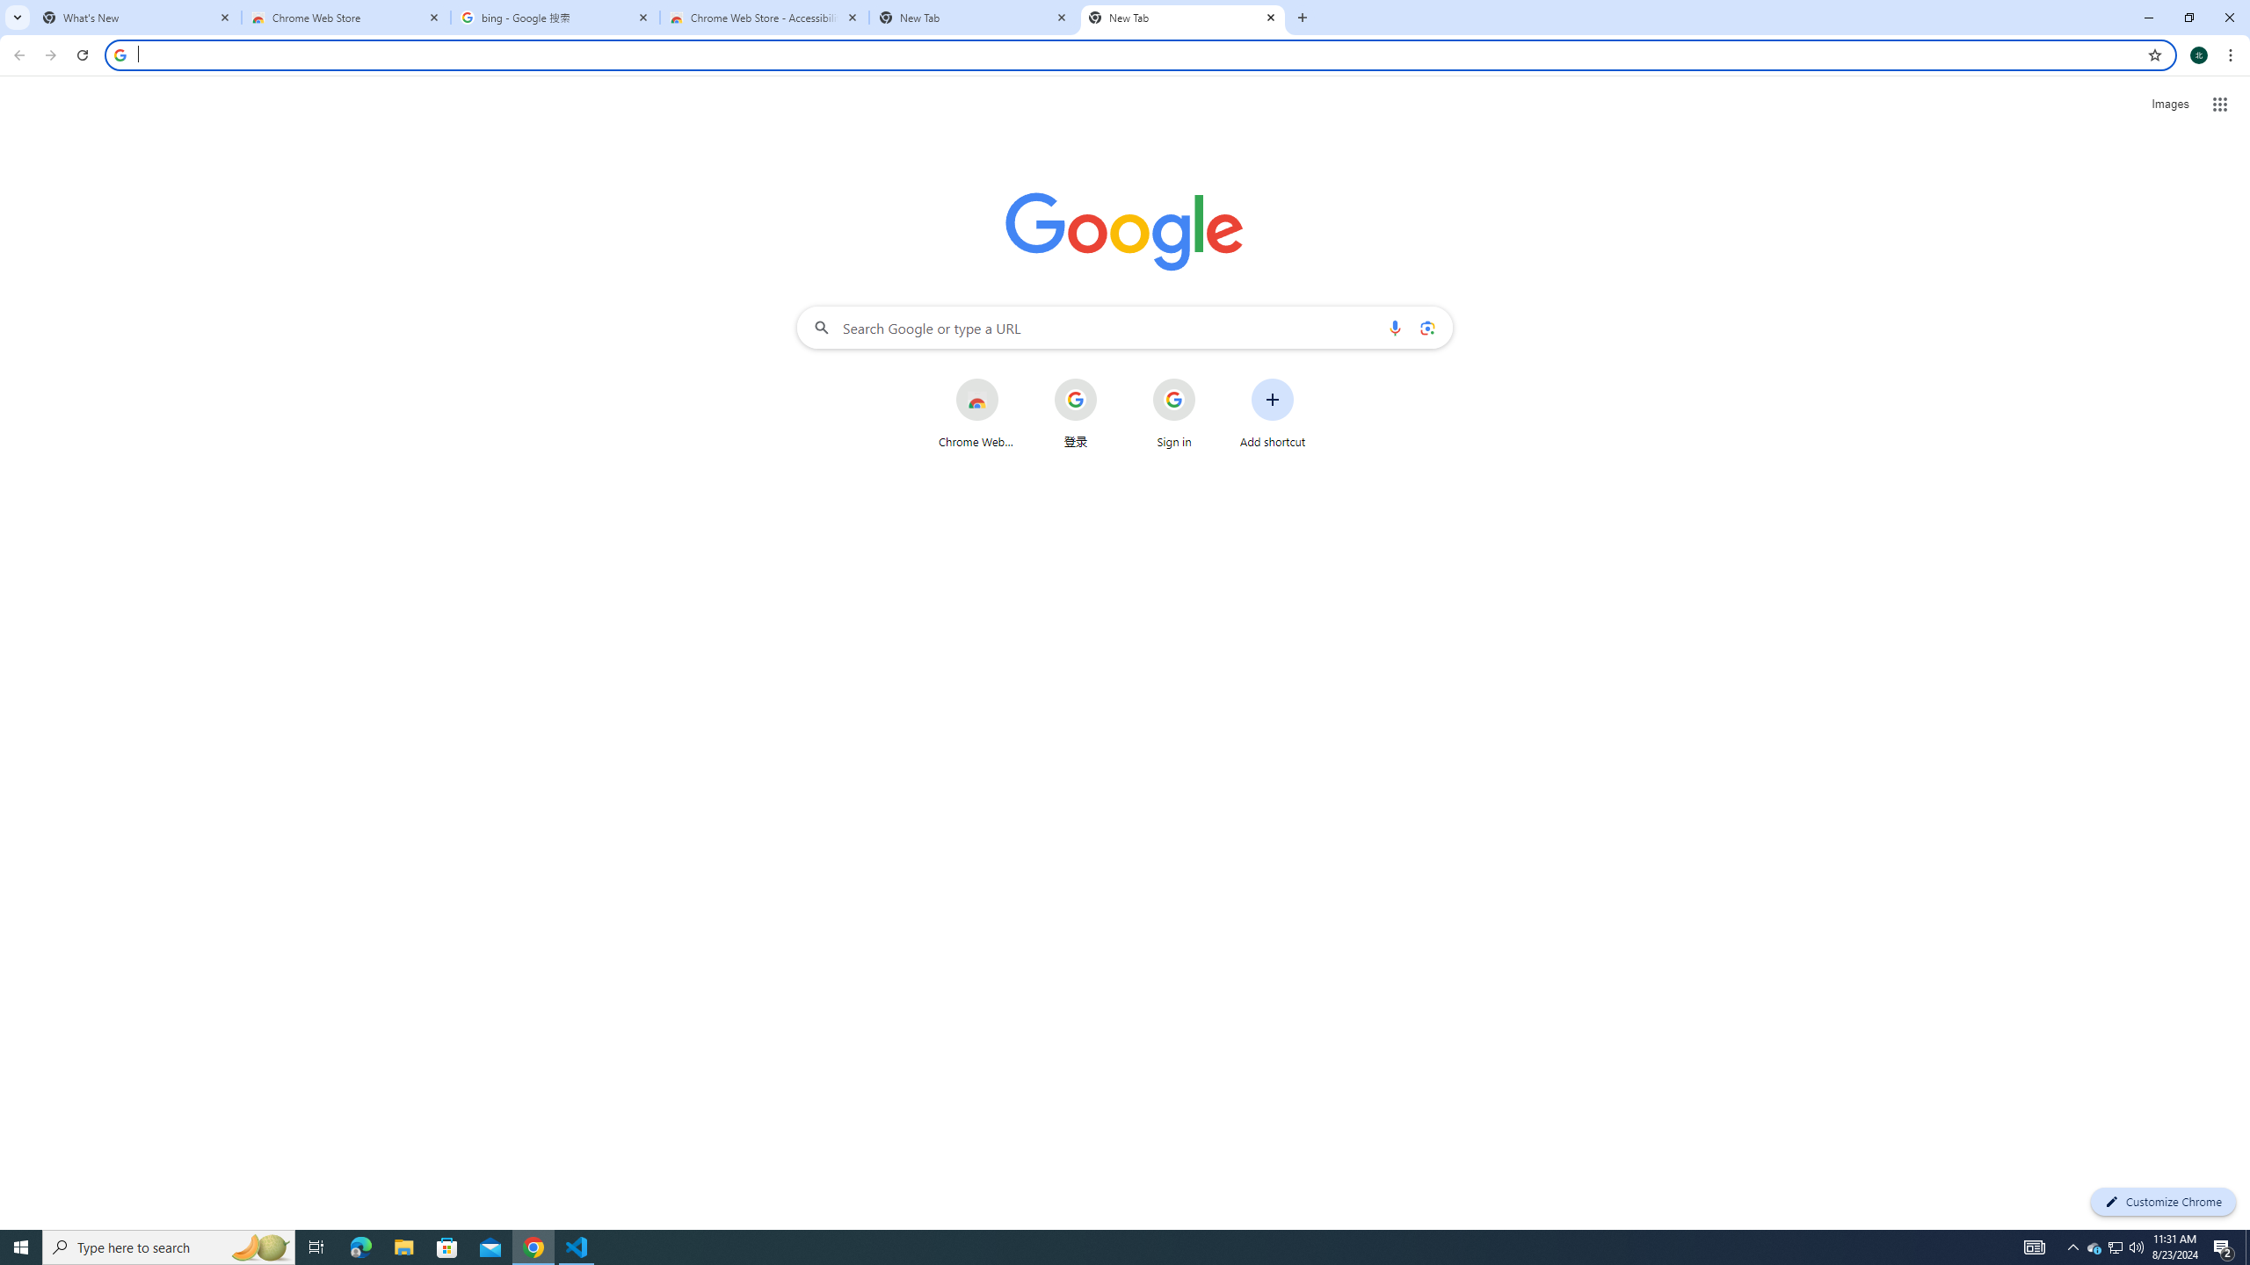 The width and height of the screenshot is (2250, 1265). Describe the element at coordinates (1270, 18) in the screenshot. I see `Close` at that location.